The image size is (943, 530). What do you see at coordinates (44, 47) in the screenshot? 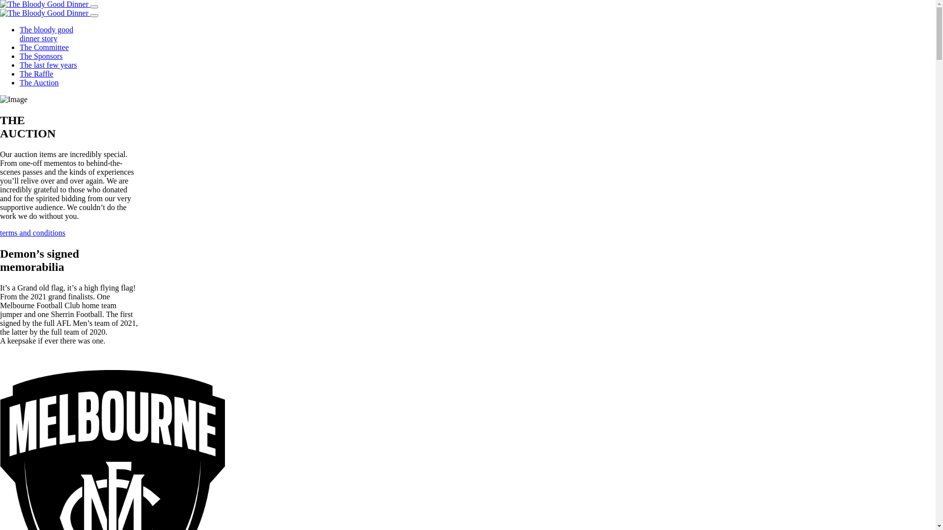
I see `The Committee` at bounding box center [44, 47].